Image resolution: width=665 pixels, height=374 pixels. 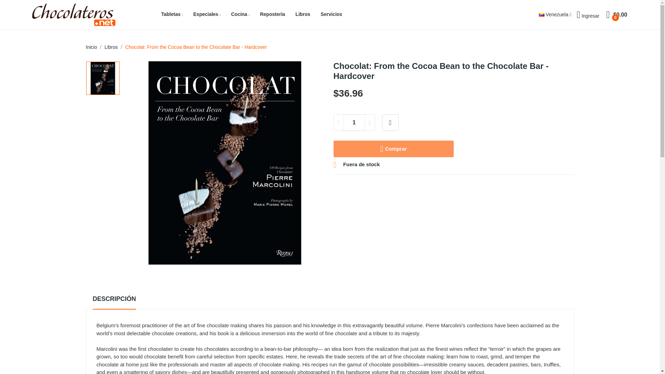 What do you see at coordinates (207, 15) in the screenshot?
I see `Especiales` at bounding box center [207, 15].